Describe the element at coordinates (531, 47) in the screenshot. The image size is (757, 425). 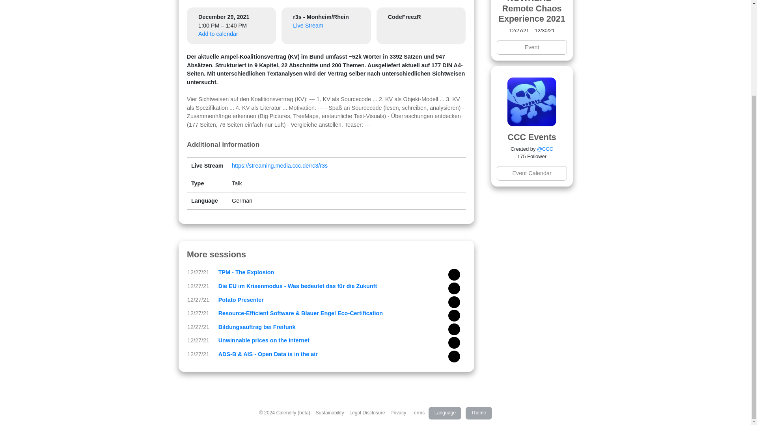
I see `Event` at that location.